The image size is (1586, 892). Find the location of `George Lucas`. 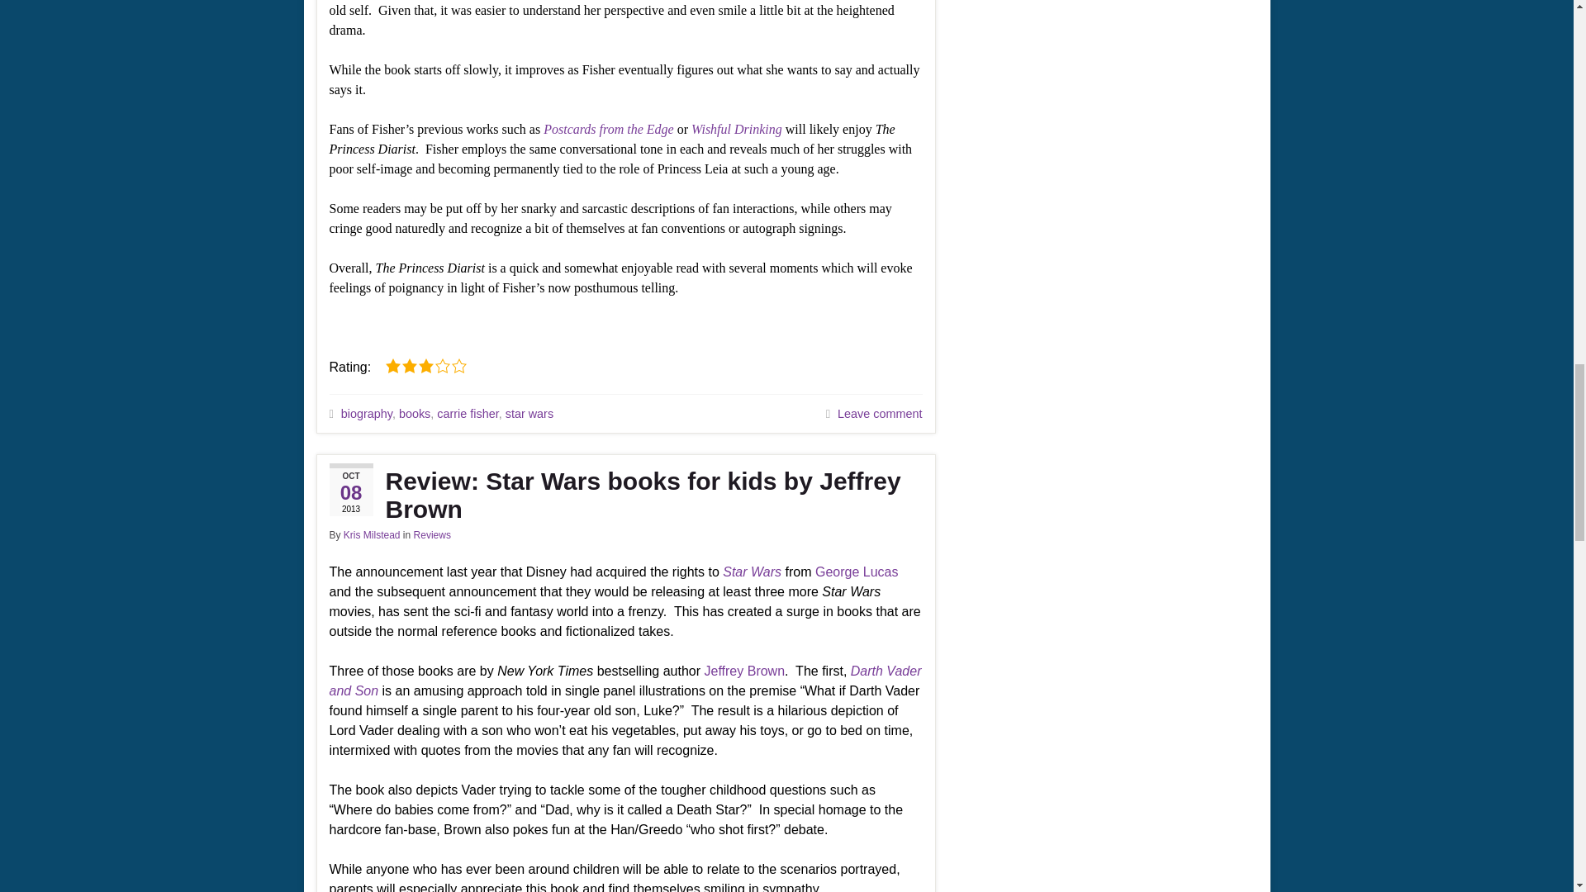

George Lucas is located at coordinates (857, 572).